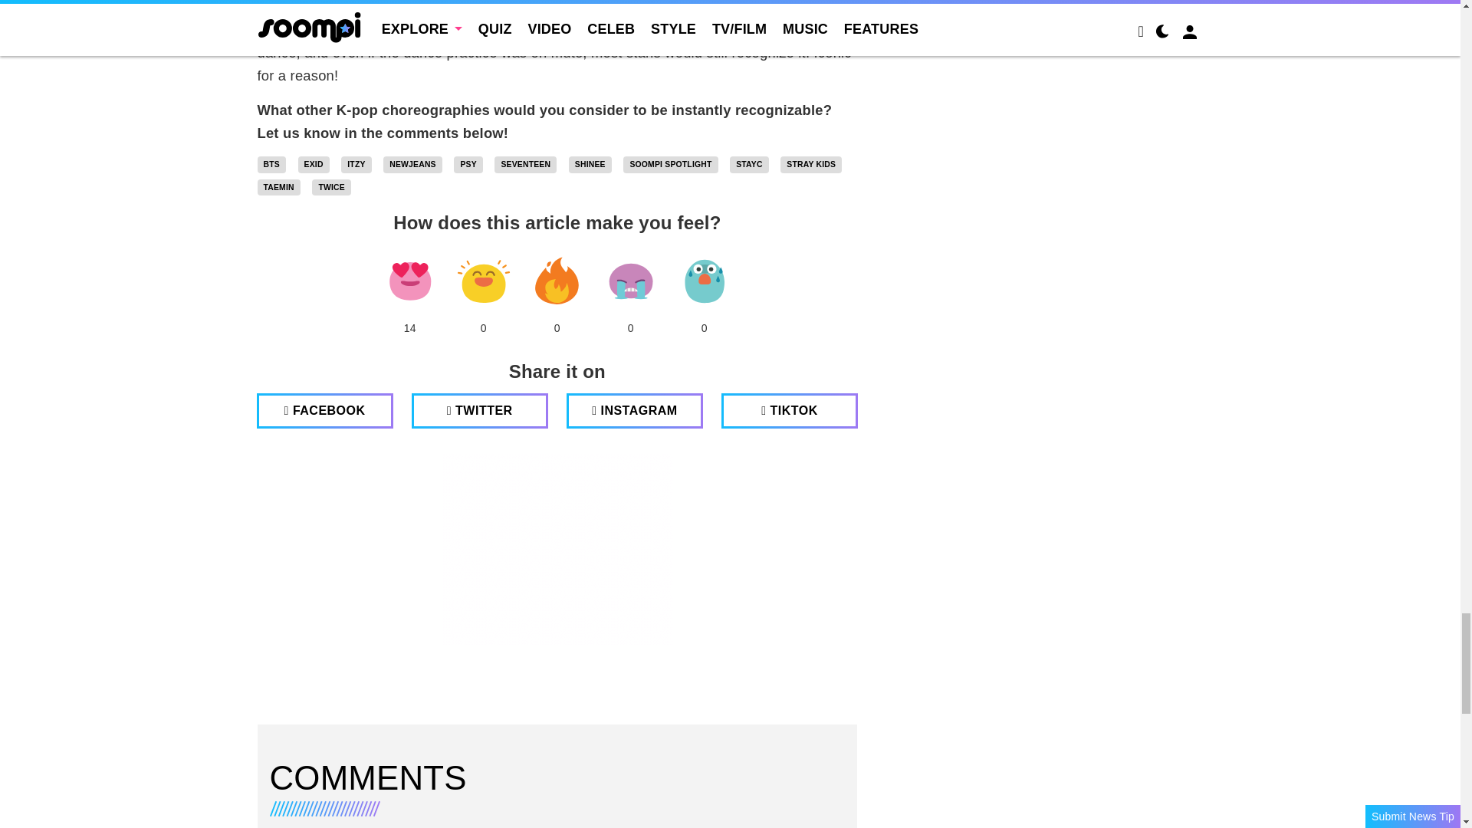 This screenshot has height=828, width=1472. I want to click on STAYC, so click(749, 164).